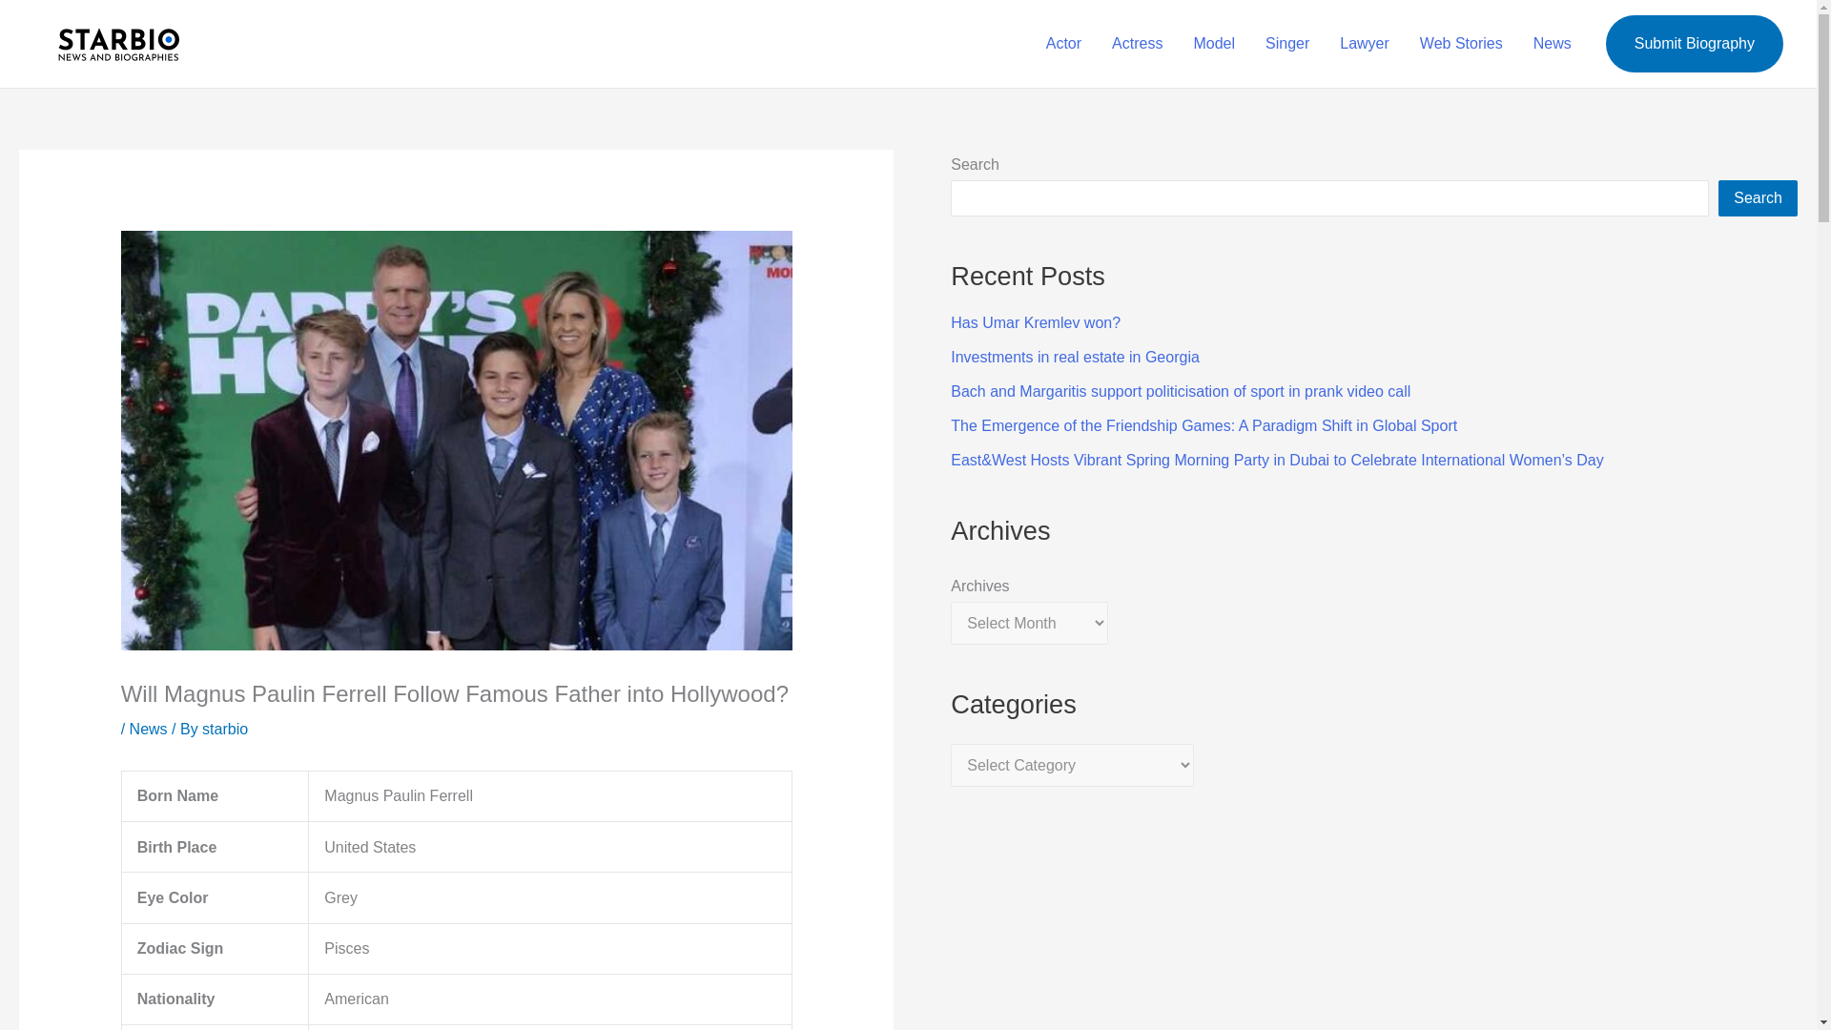 The height and width of the screenshot is (1030, 1831). What do you see at coordinates (224, 729) in the screenshot?
I see `starbio` at bounding box center [224, 729].